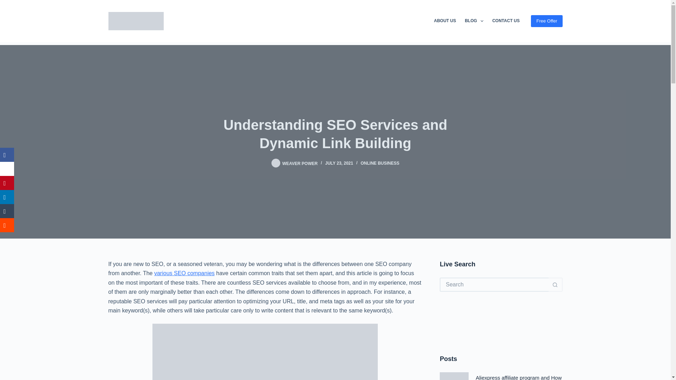 This screenshot has width=676, height=380. Describe the element at coordinates (494, 285) in the screenshot. I see `Search for...` at that location.